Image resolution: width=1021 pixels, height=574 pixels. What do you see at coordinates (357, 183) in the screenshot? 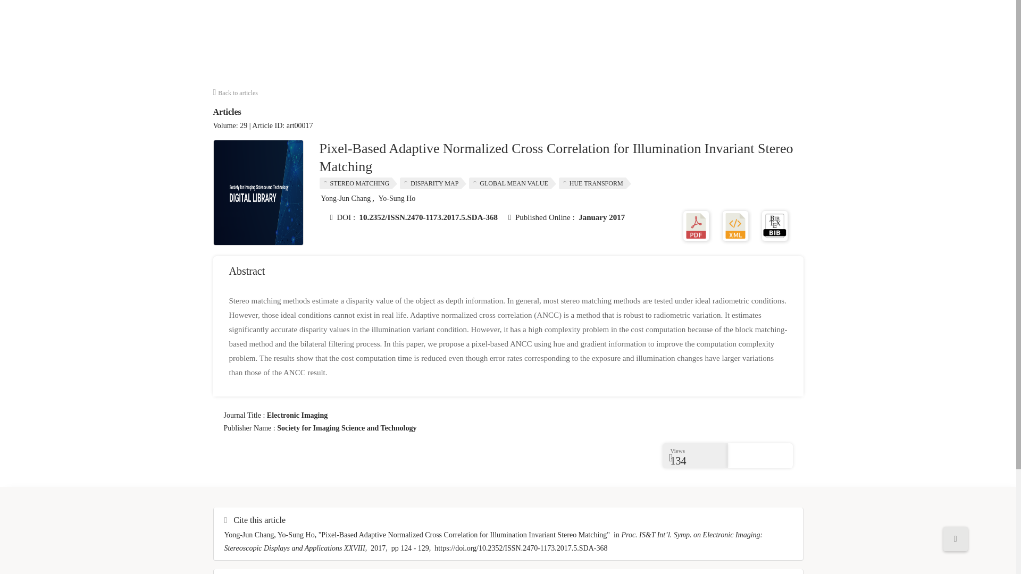
I see `STEREO MATCHING` at bounding box center [357, 183].